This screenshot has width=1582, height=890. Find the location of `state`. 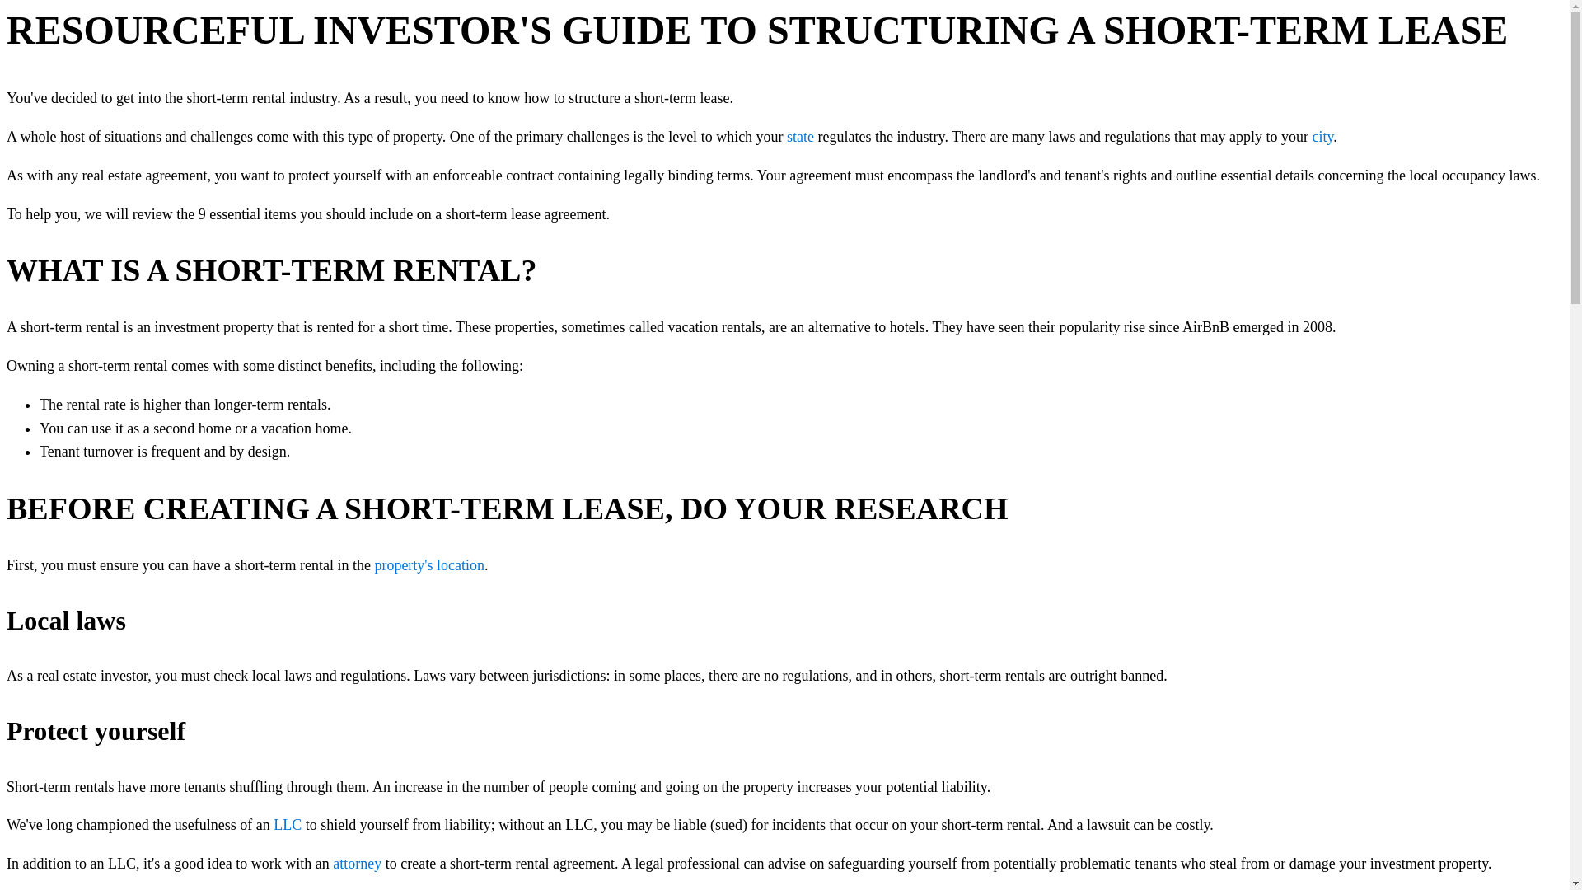

state is located at coordinates (800, 137).